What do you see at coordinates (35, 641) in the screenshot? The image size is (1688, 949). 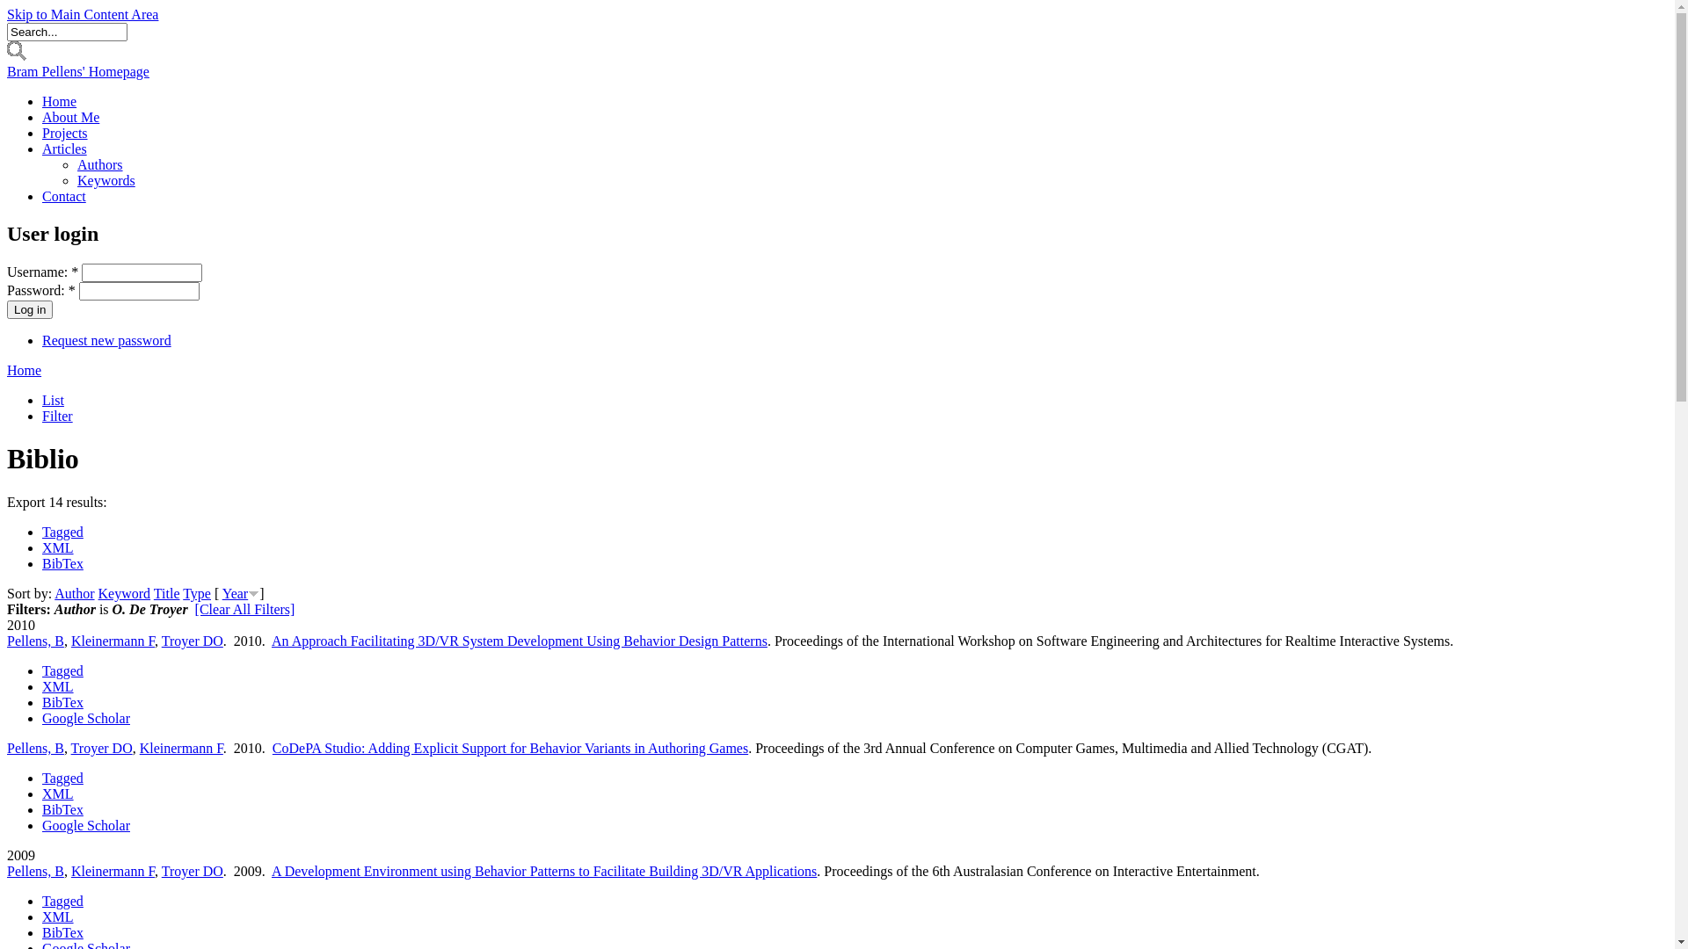 I see `Pellens, B` at bounding box center [35, 641].